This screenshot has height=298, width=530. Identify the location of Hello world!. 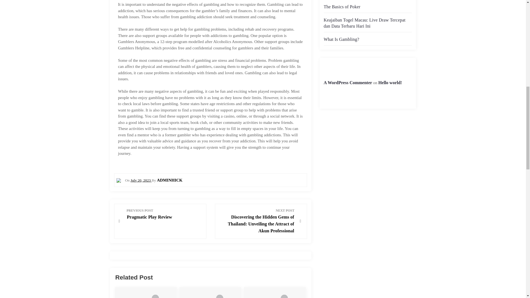
(141, 180).